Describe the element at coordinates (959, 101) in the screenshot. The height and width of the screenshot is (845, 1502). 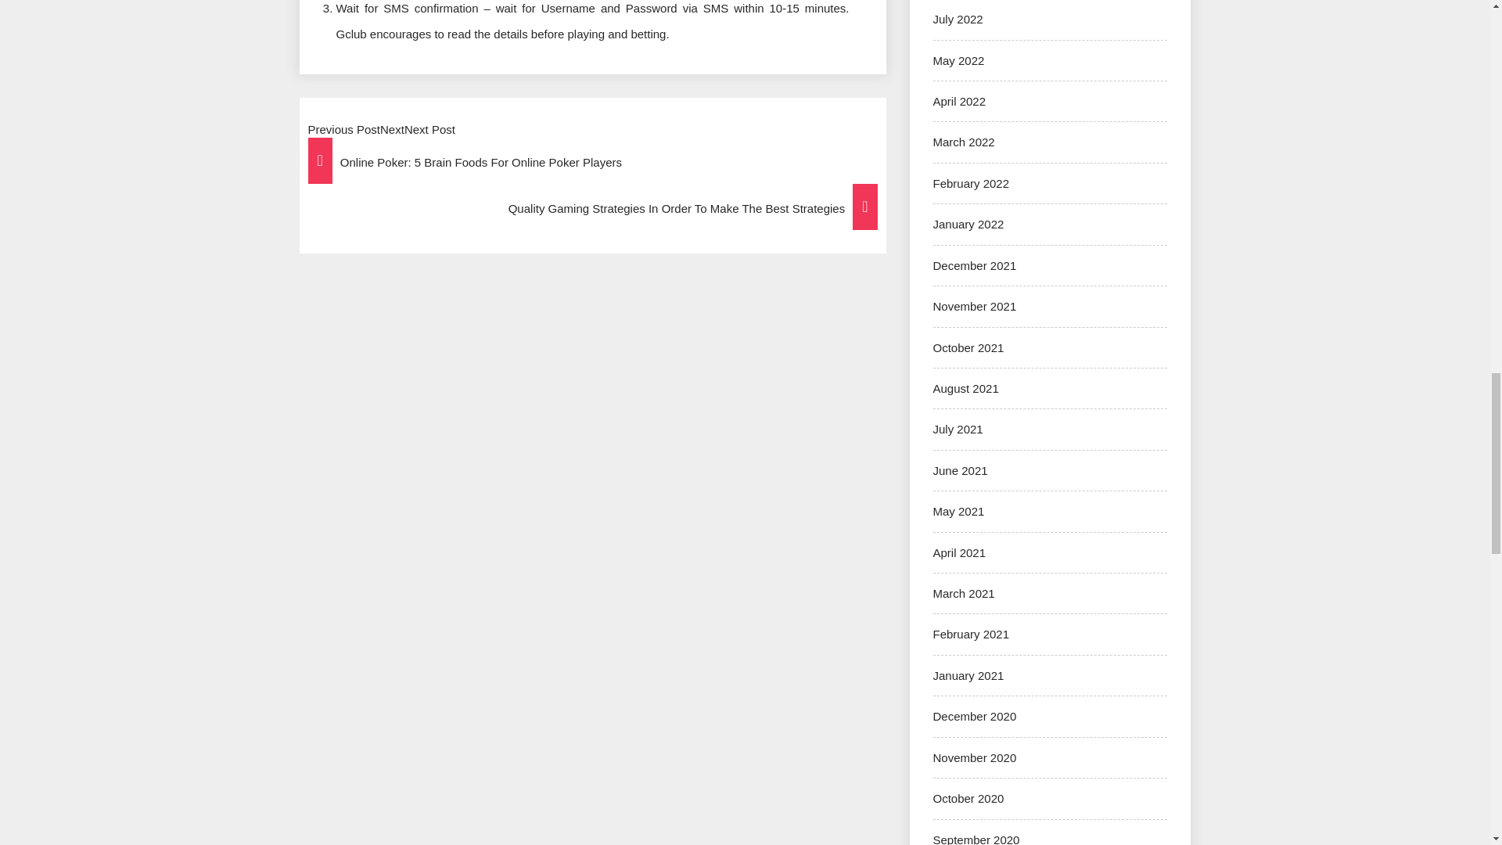
I see `April 2022` at that location.